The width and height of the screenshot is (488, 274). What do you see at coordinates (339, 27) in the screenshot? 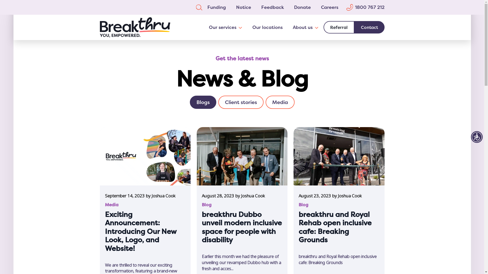
I see `Referral` at bounding box center [339, 27].